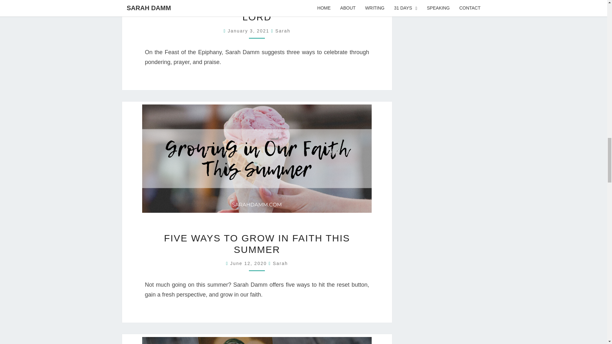 Image resolution: width=612 pixels, height=344 pixels. I want to click on View all posts by Sarah, so click(283, 31).